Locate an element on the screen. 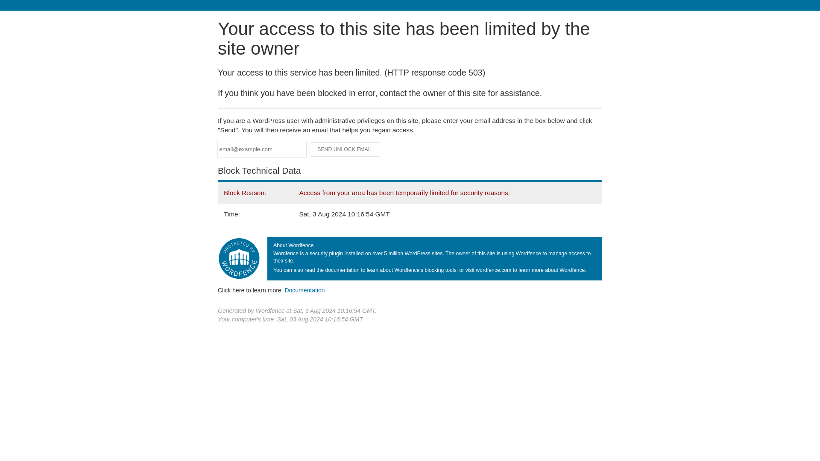 The width and height of the screenshot is (820, 461). Documentation is located at coordinates (305, 290).